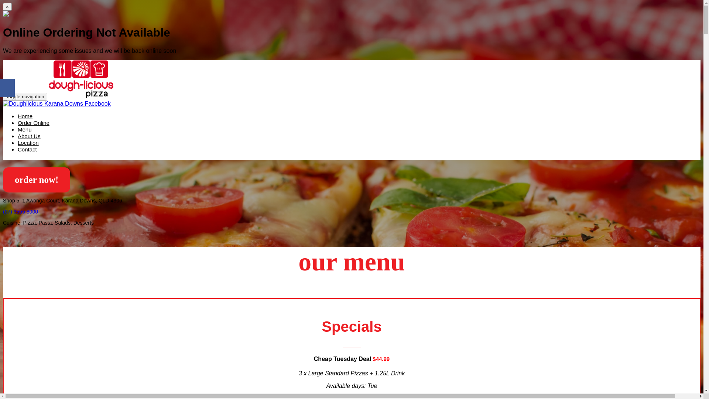 The height and width of the screenshot is (399, 709). What do you see at coordinates (37, 180) in the screenshot?
I see `order now!` at bounding box center [37, 180].